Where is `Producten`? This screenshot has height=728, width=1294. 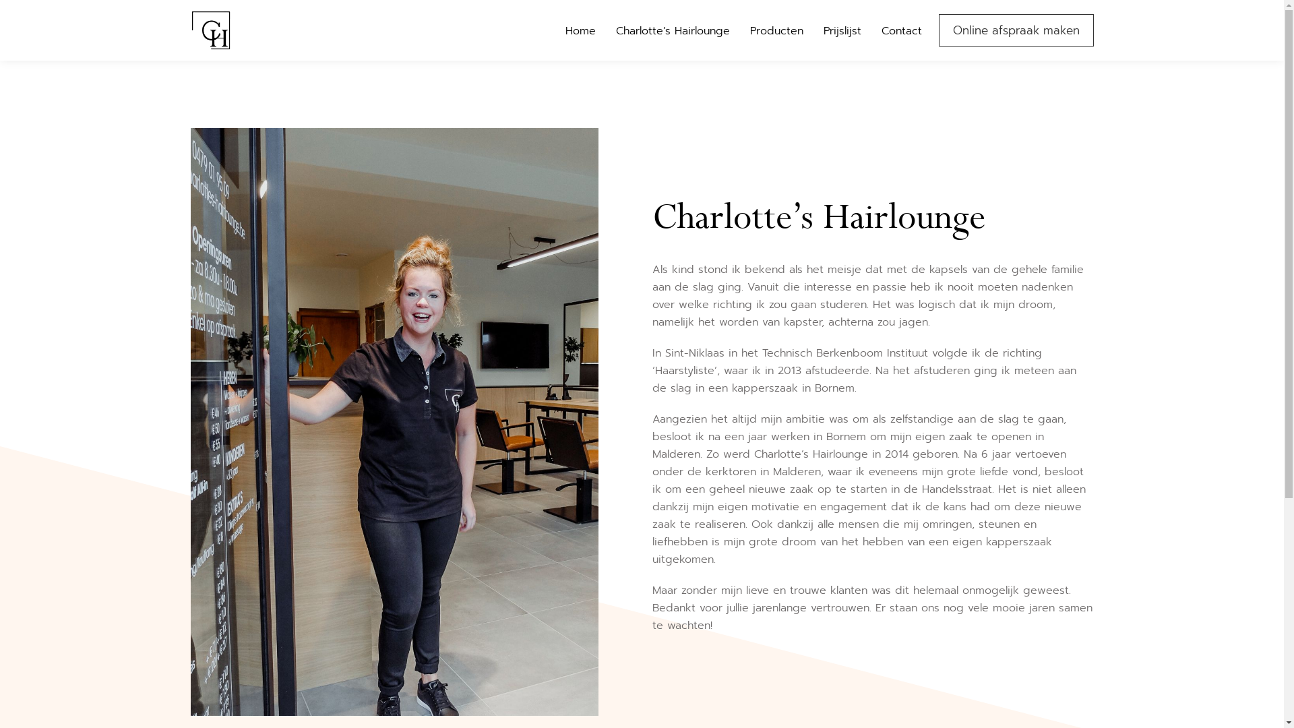 Producten is located at coordinates (776, 31).